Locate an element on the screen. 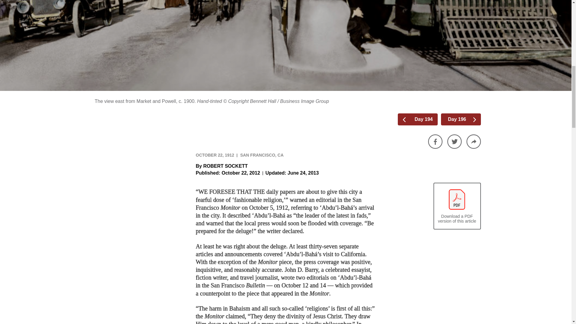 The width and height of the screenshot is (576, 324). Download a PDF version of this article is located at coordinates (457, 206).